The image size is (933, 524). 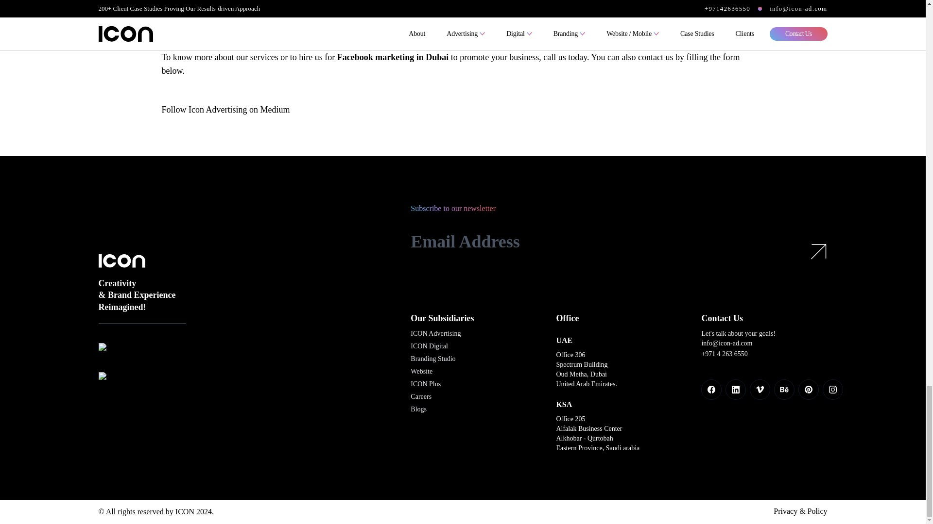 What do you see at coordinates (421, 397) in the screenshot?
I see `Careers` at bounding box center [421, 397].